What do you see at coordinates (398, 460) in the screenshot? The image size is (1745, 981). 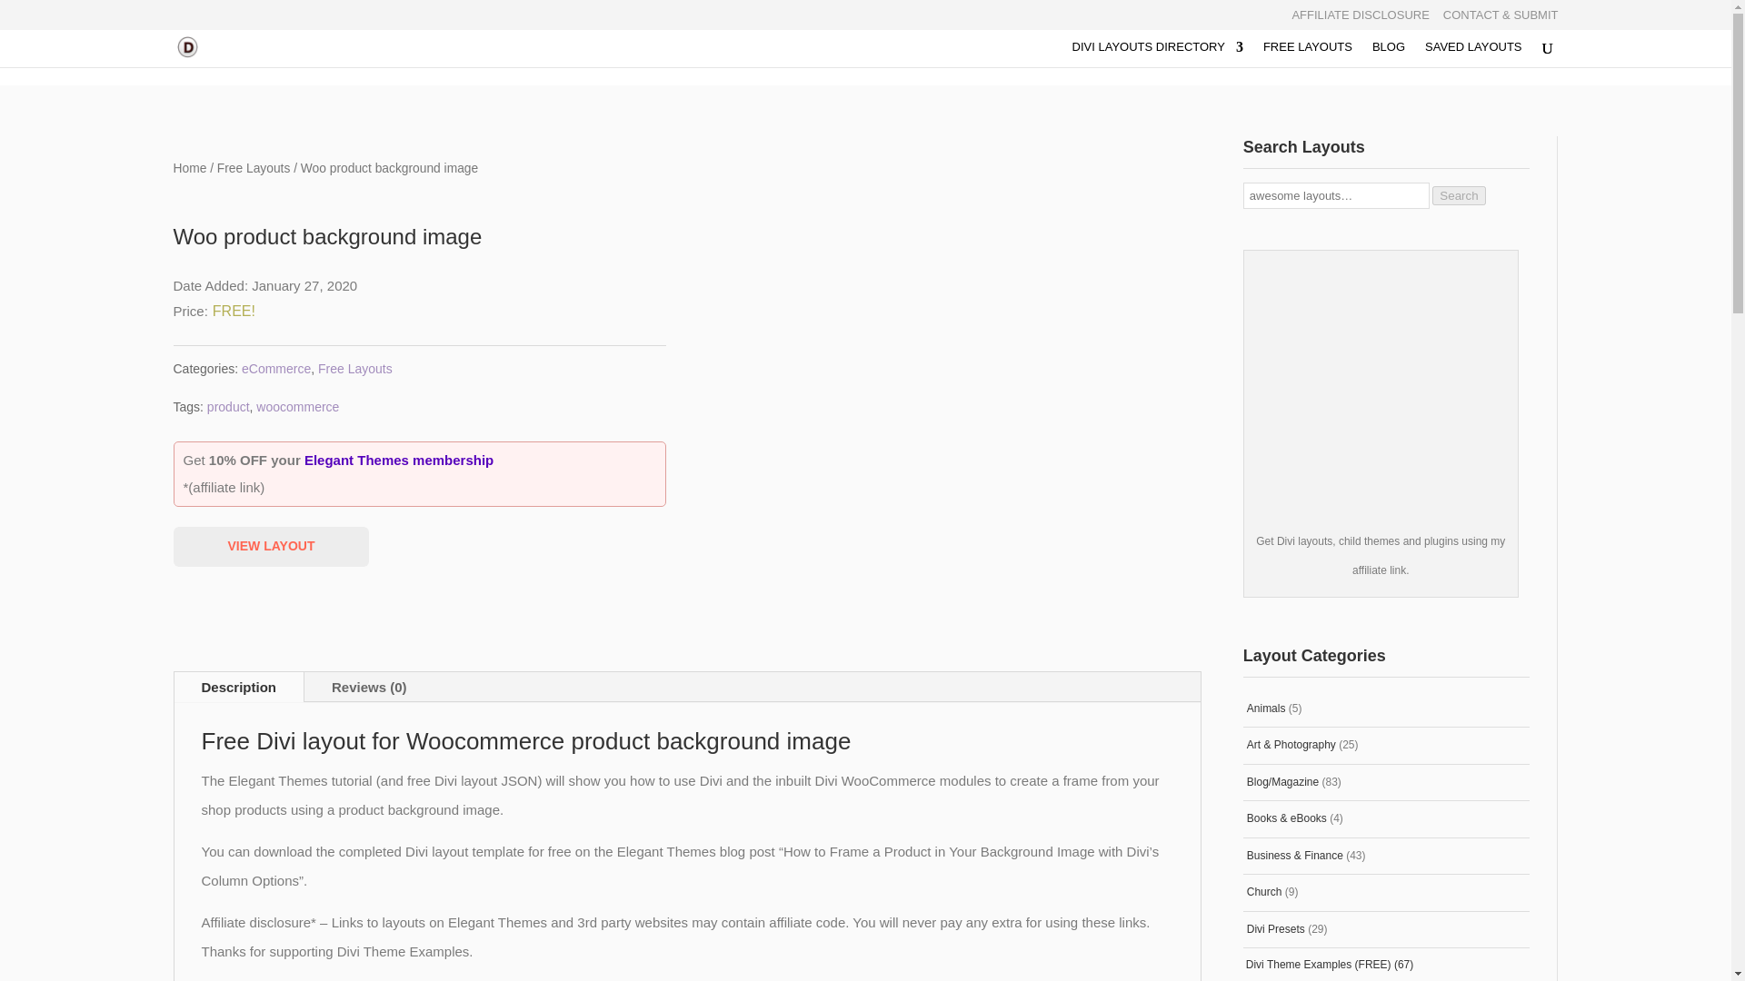 I see `Elegant Themes membership` at bounding box center [398, 460].